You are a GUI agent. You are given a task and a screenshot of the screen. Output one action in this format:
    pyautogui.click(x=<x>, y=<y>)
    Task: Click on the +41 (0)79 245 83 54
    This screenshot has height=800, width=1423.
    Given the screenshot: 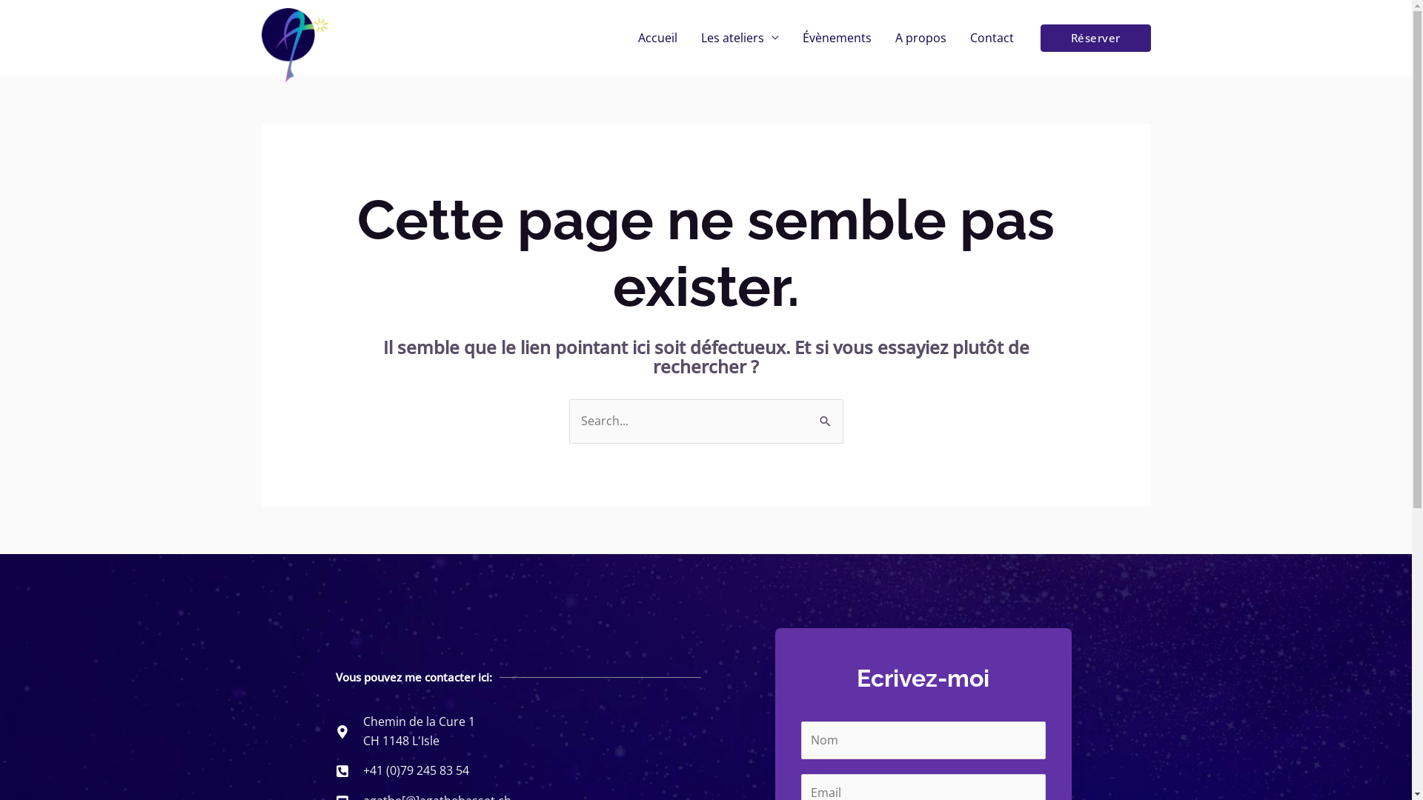 What is the action you would take?
    pyautogui.click(x=443, y=771)
    